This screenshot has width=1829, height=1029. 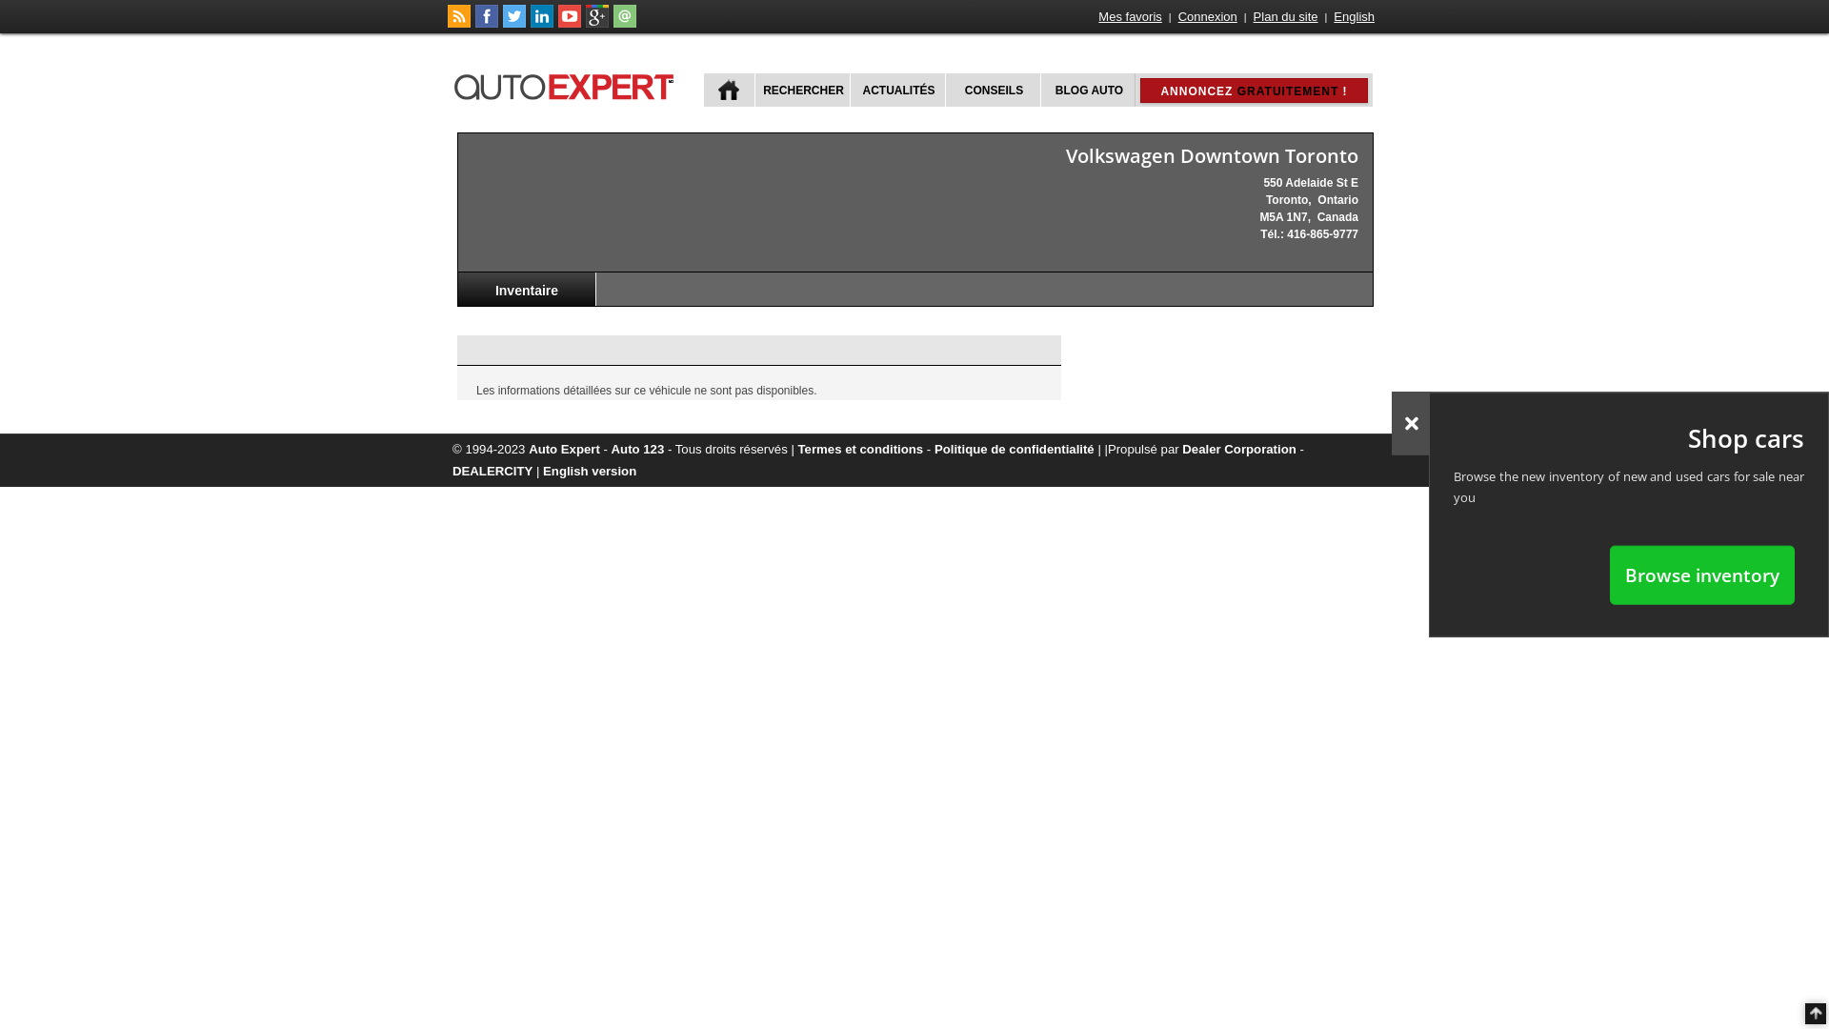 I want to click on Connexion, so click(x=1208, y=17).